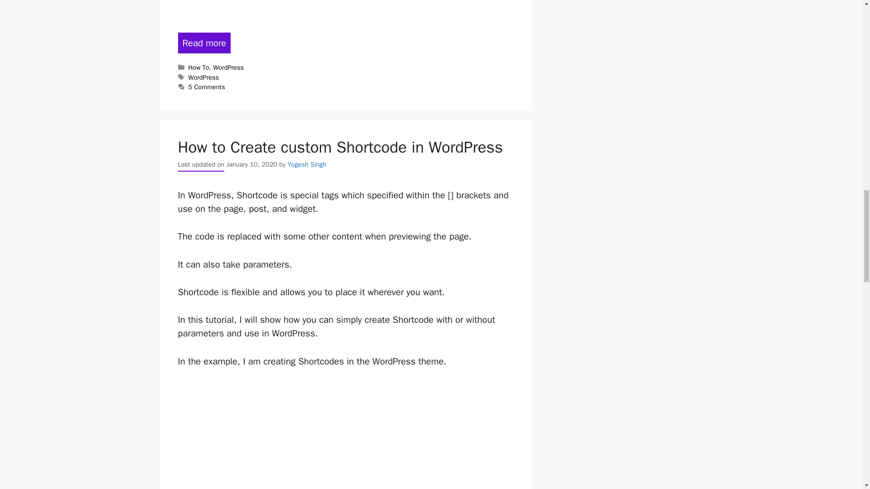 This screenshot has height=489, width=870. Describe the element at coordinates (307, 164) in the screenshot. I see `View all posts by Yogesh Singh` at that location.